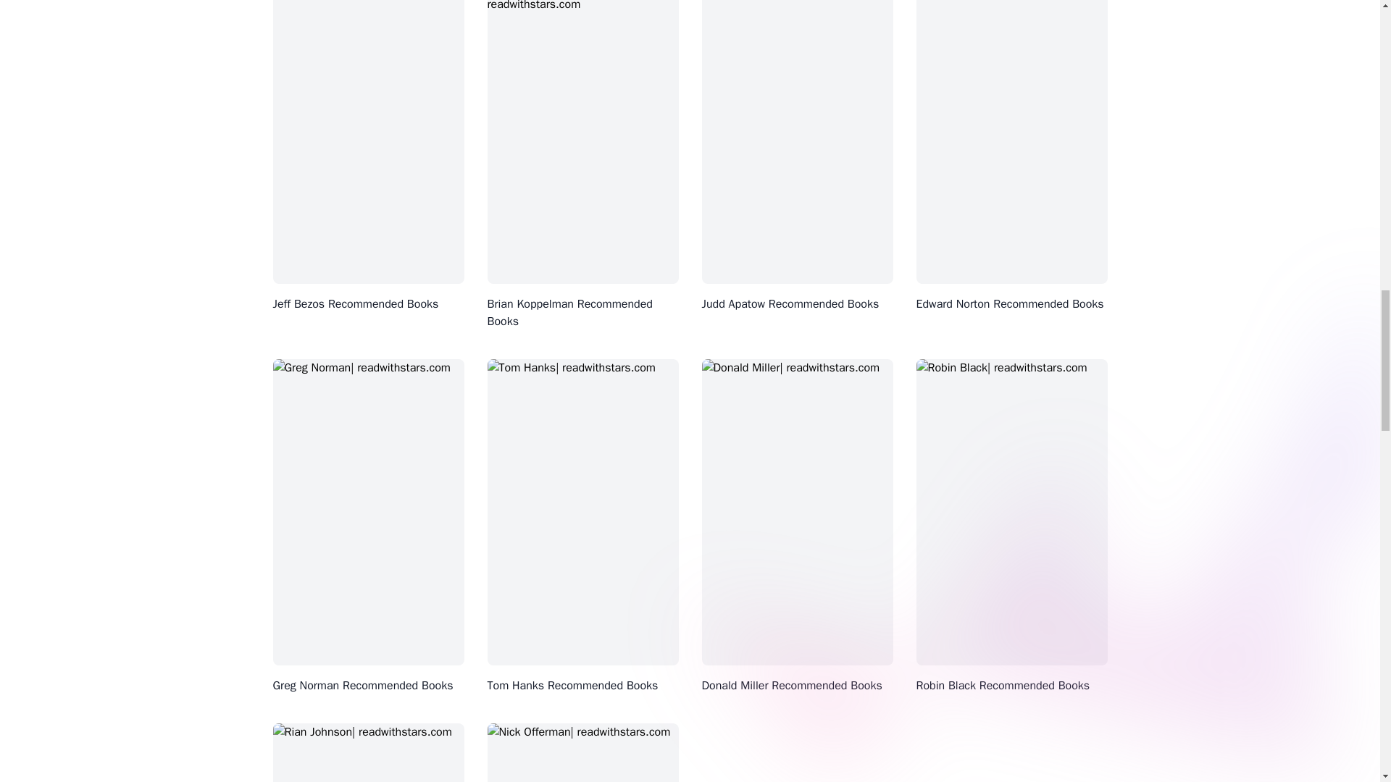  Describe the element at coordinates (569, 313) in the screenshot. I see `Brian Koppelman Recommended Books` at that location.